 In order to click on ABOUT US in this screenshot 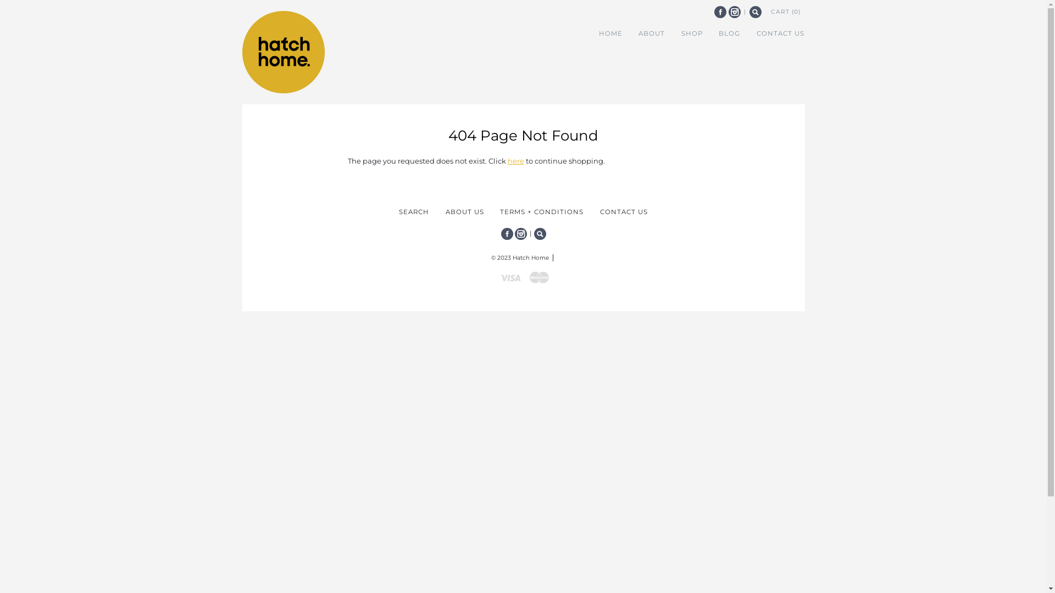, I will do `click(465, 212)`.